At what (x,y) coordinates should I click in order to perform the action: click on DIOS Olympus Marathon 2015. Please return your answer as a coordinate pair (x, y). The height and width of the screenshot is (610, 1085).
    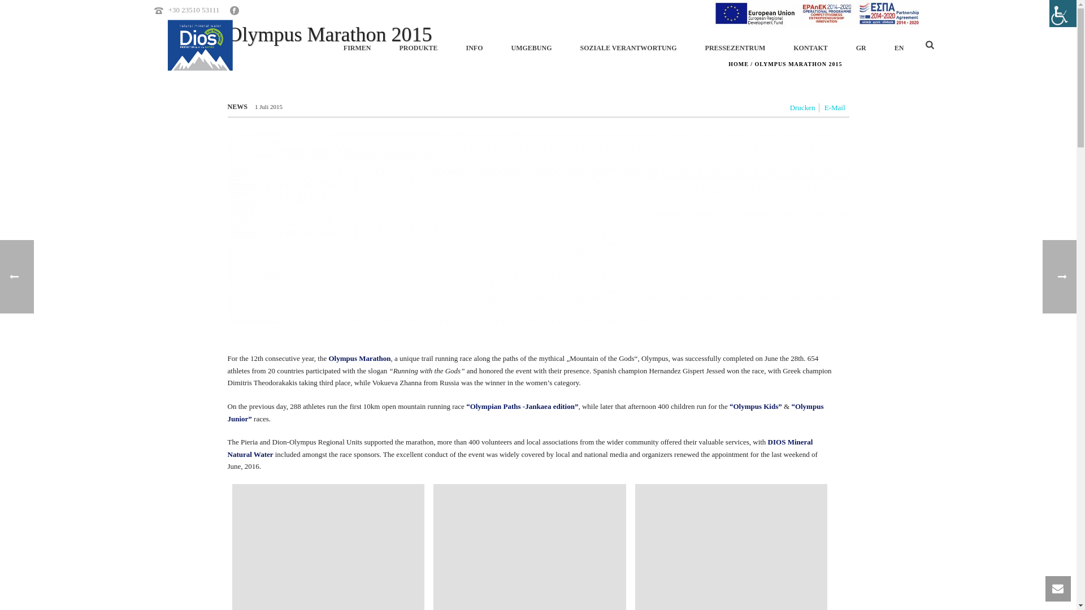
    Looking at the image, I should click on (731, 547).